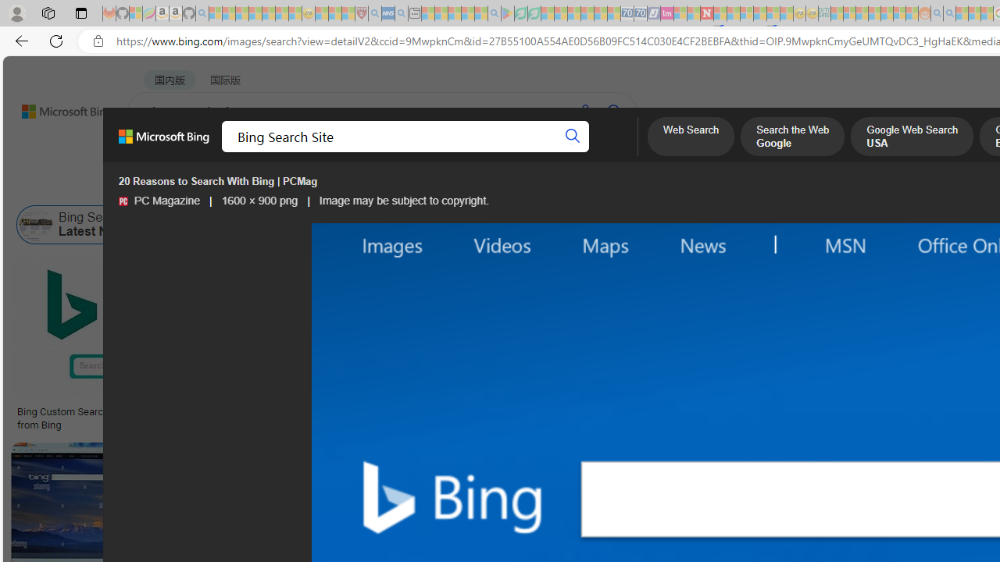 The image size is (1000, 562). What do you see at coordinates (57, 108) in the screenshot?
I see `Back to Bing search` at bounding box center [57, 108].